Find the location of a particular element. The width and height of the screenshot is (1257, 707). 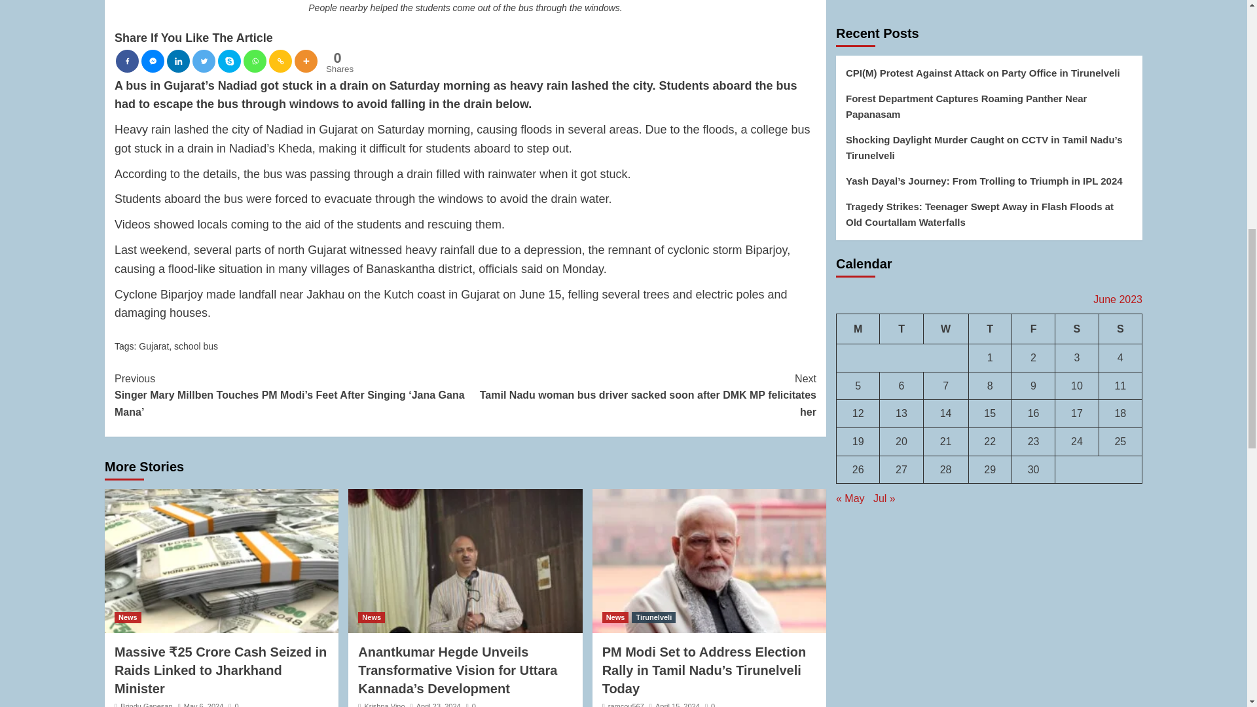

Skype is located at coordinates (229, 61).